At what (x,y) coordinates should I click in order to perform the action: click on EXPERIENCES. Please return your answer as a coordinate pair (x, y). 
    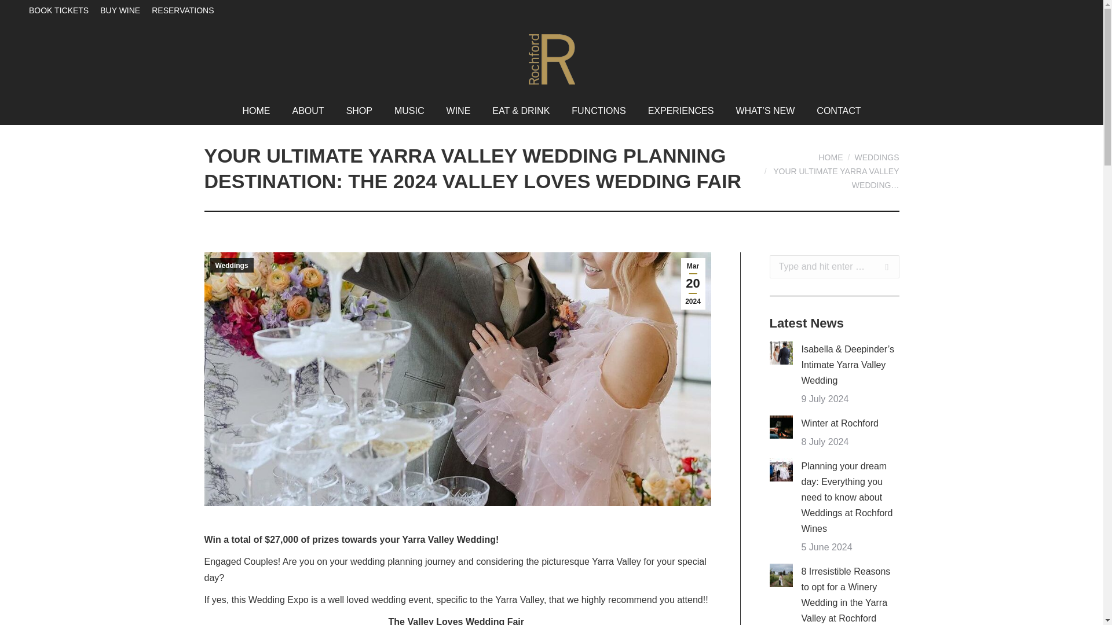
    Looking at the image, I should click on (681, 111).